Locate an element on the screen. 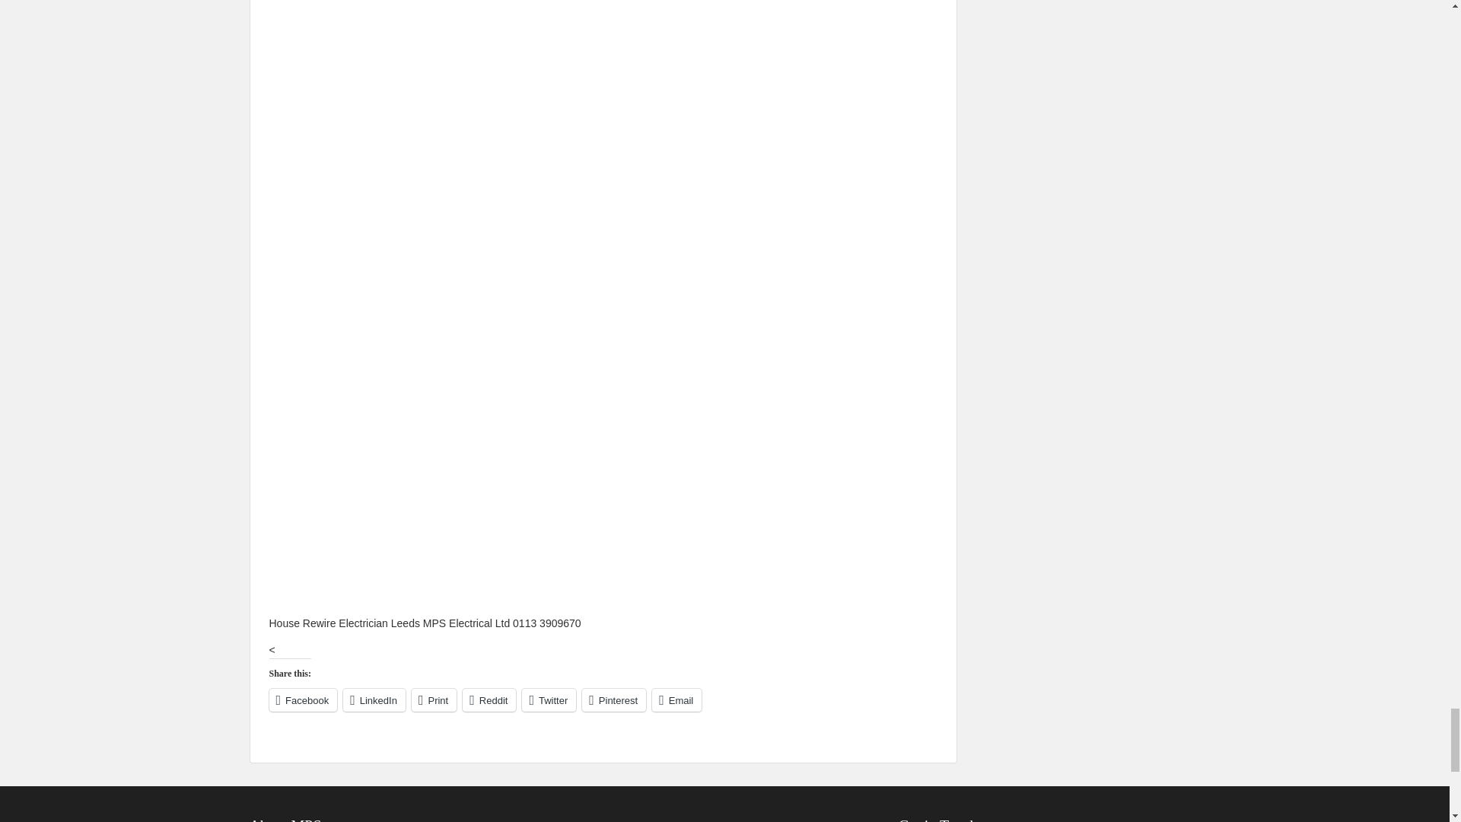 This screenshot has width=1461, height=822. Click to print is located at coordinates (434, 699).